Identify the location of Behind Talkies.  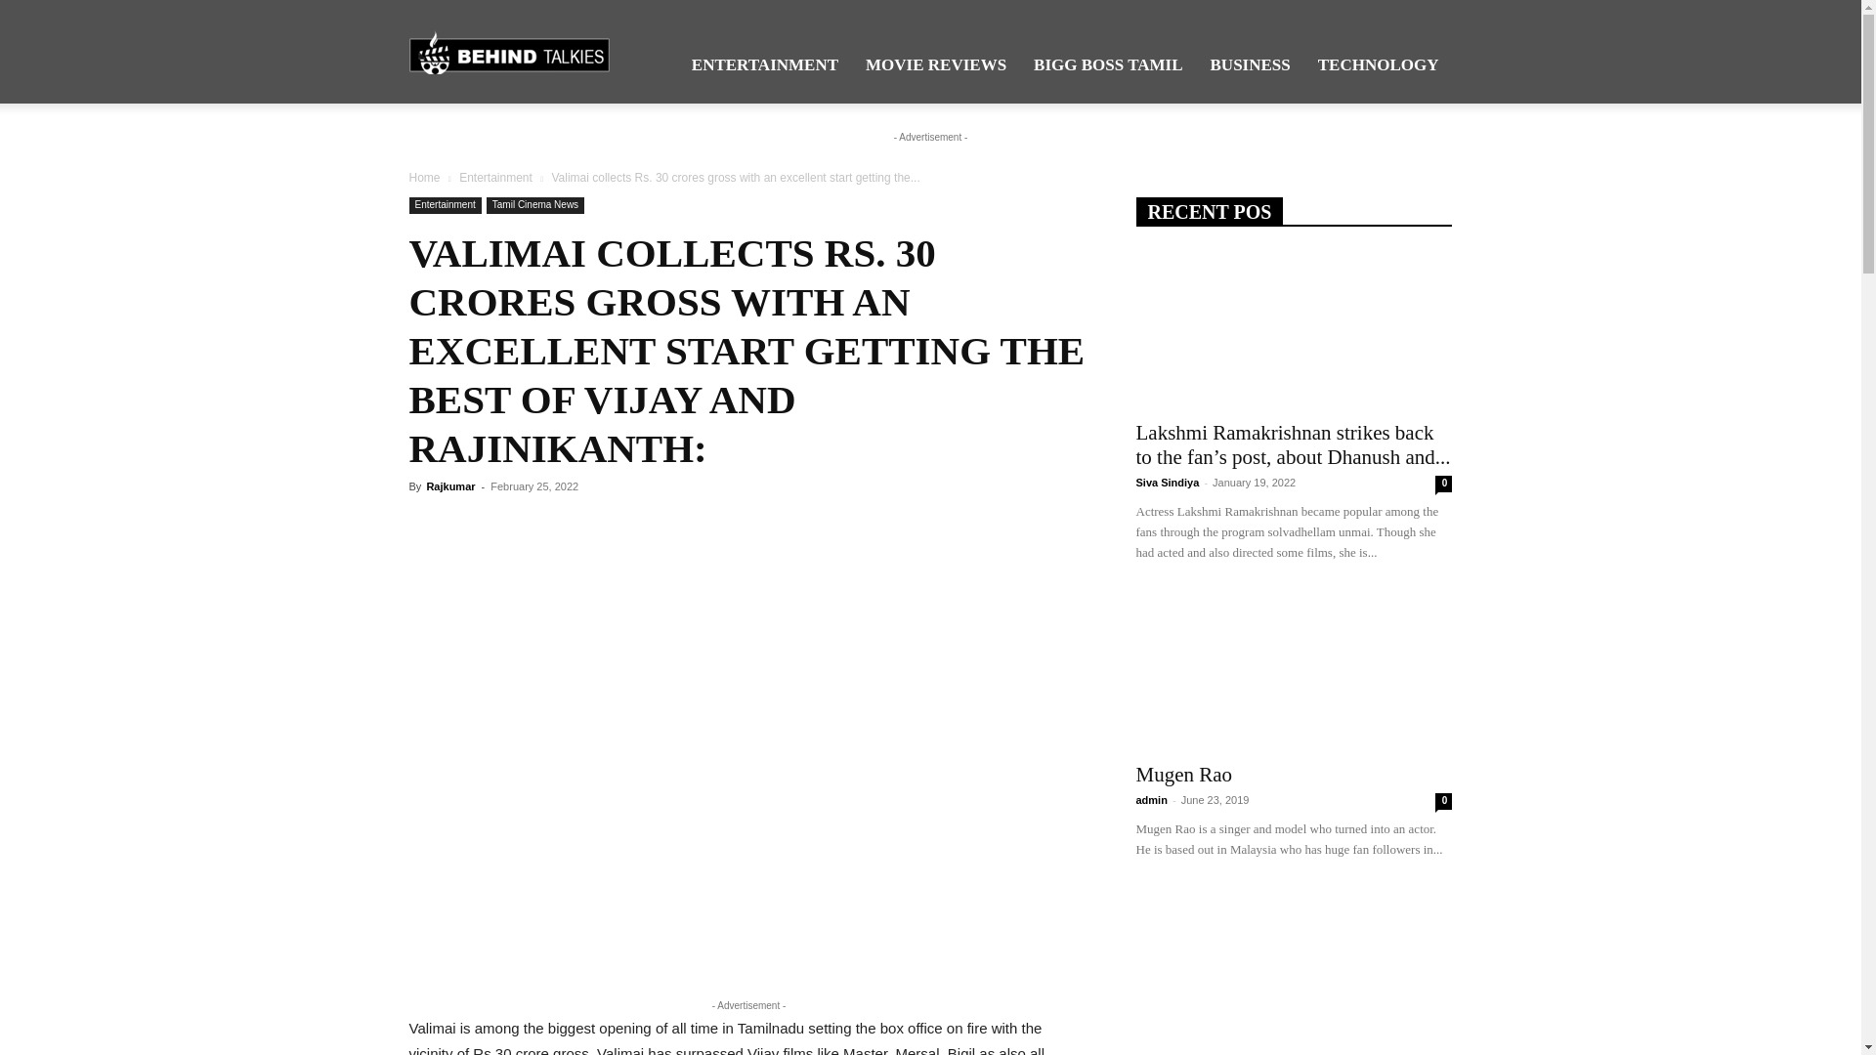
(508, 52).